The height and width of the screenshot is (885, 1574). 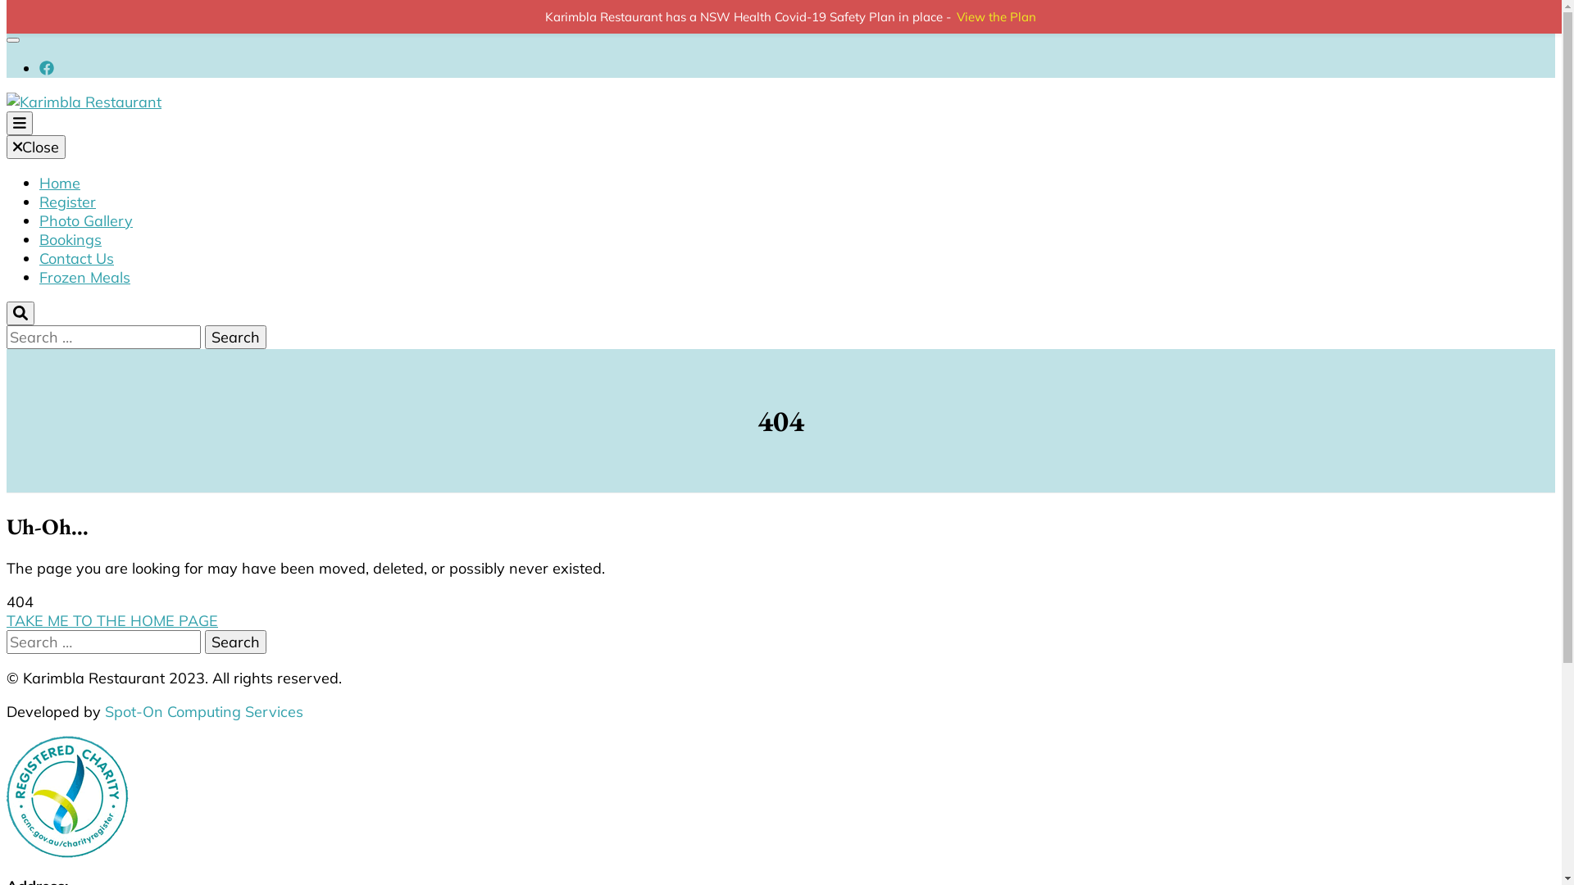 What do you see at coordinates (86, 221) in the screenshot?
I see `Photo Gallery` at bounding box center [86, 221].